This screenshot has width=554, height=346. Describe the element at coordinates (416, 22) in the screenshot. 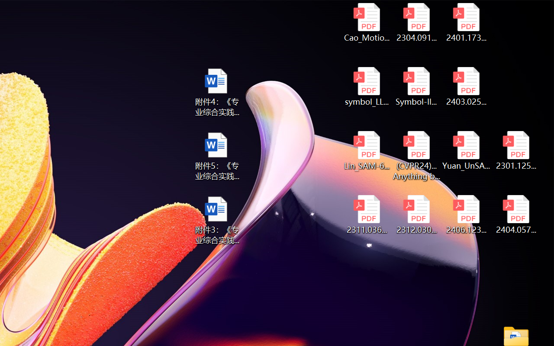

I see `2304.09121v3.pdf` at that location.